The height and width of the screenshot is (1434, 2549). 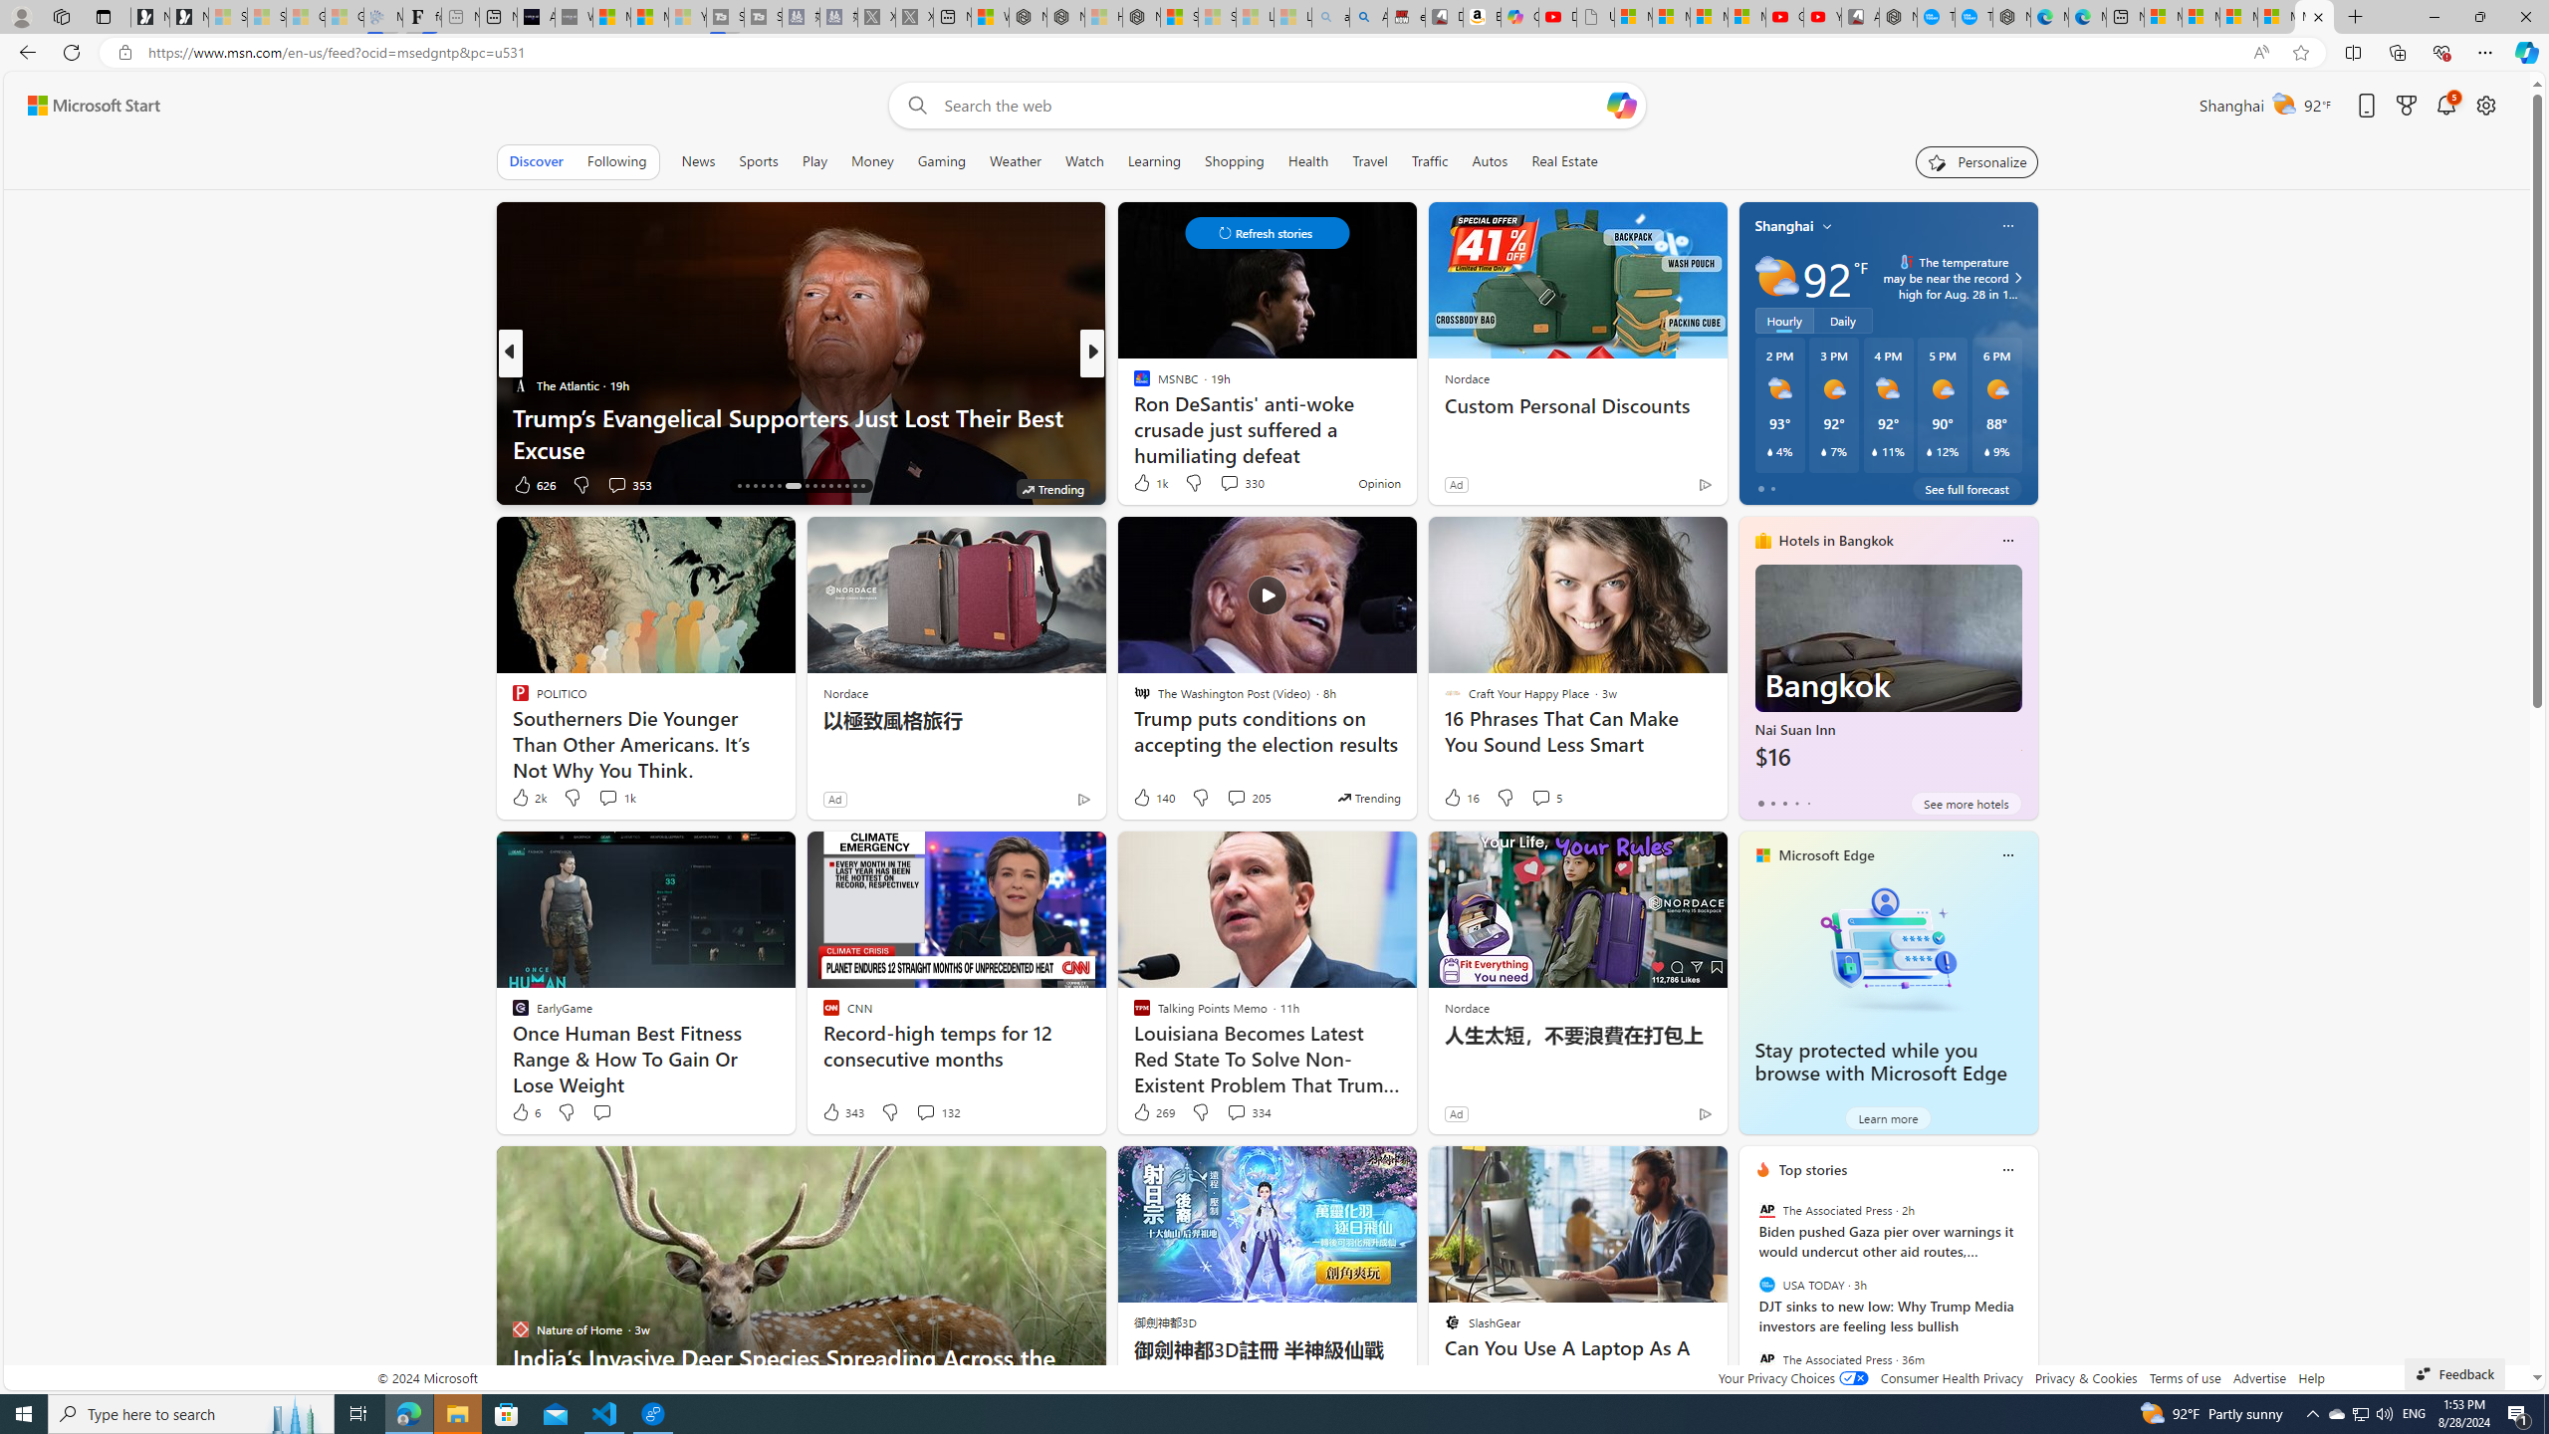 What do you see at coordinates (838, 486) in the screenshot?
I see `AutomationID: tab-27` at bounding box center [838, 486].